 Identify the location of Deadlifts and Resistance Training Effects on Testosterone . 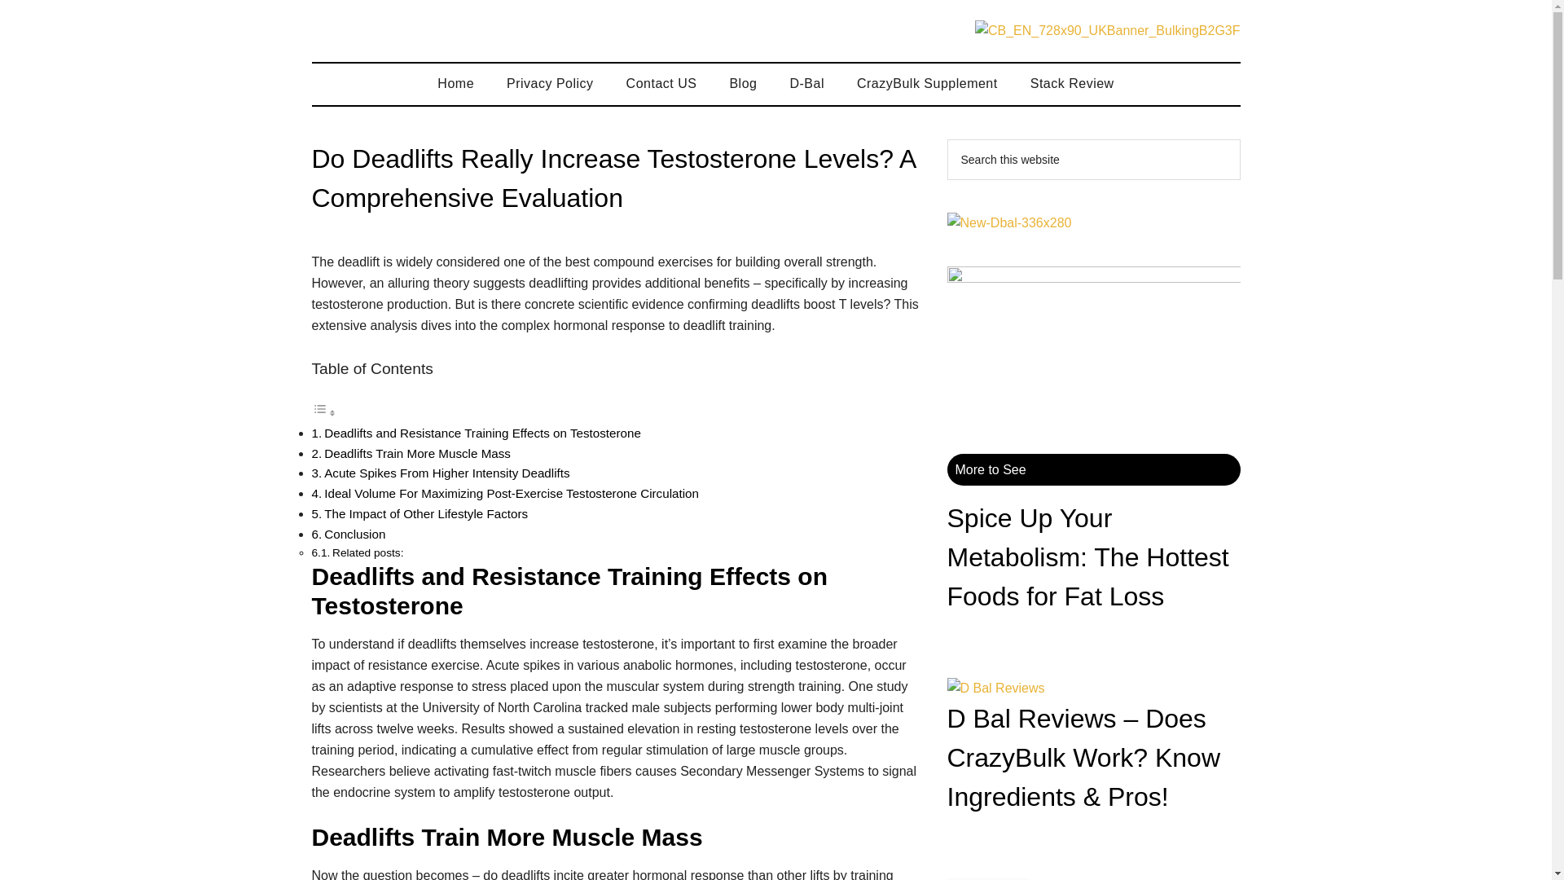
(484, 433).